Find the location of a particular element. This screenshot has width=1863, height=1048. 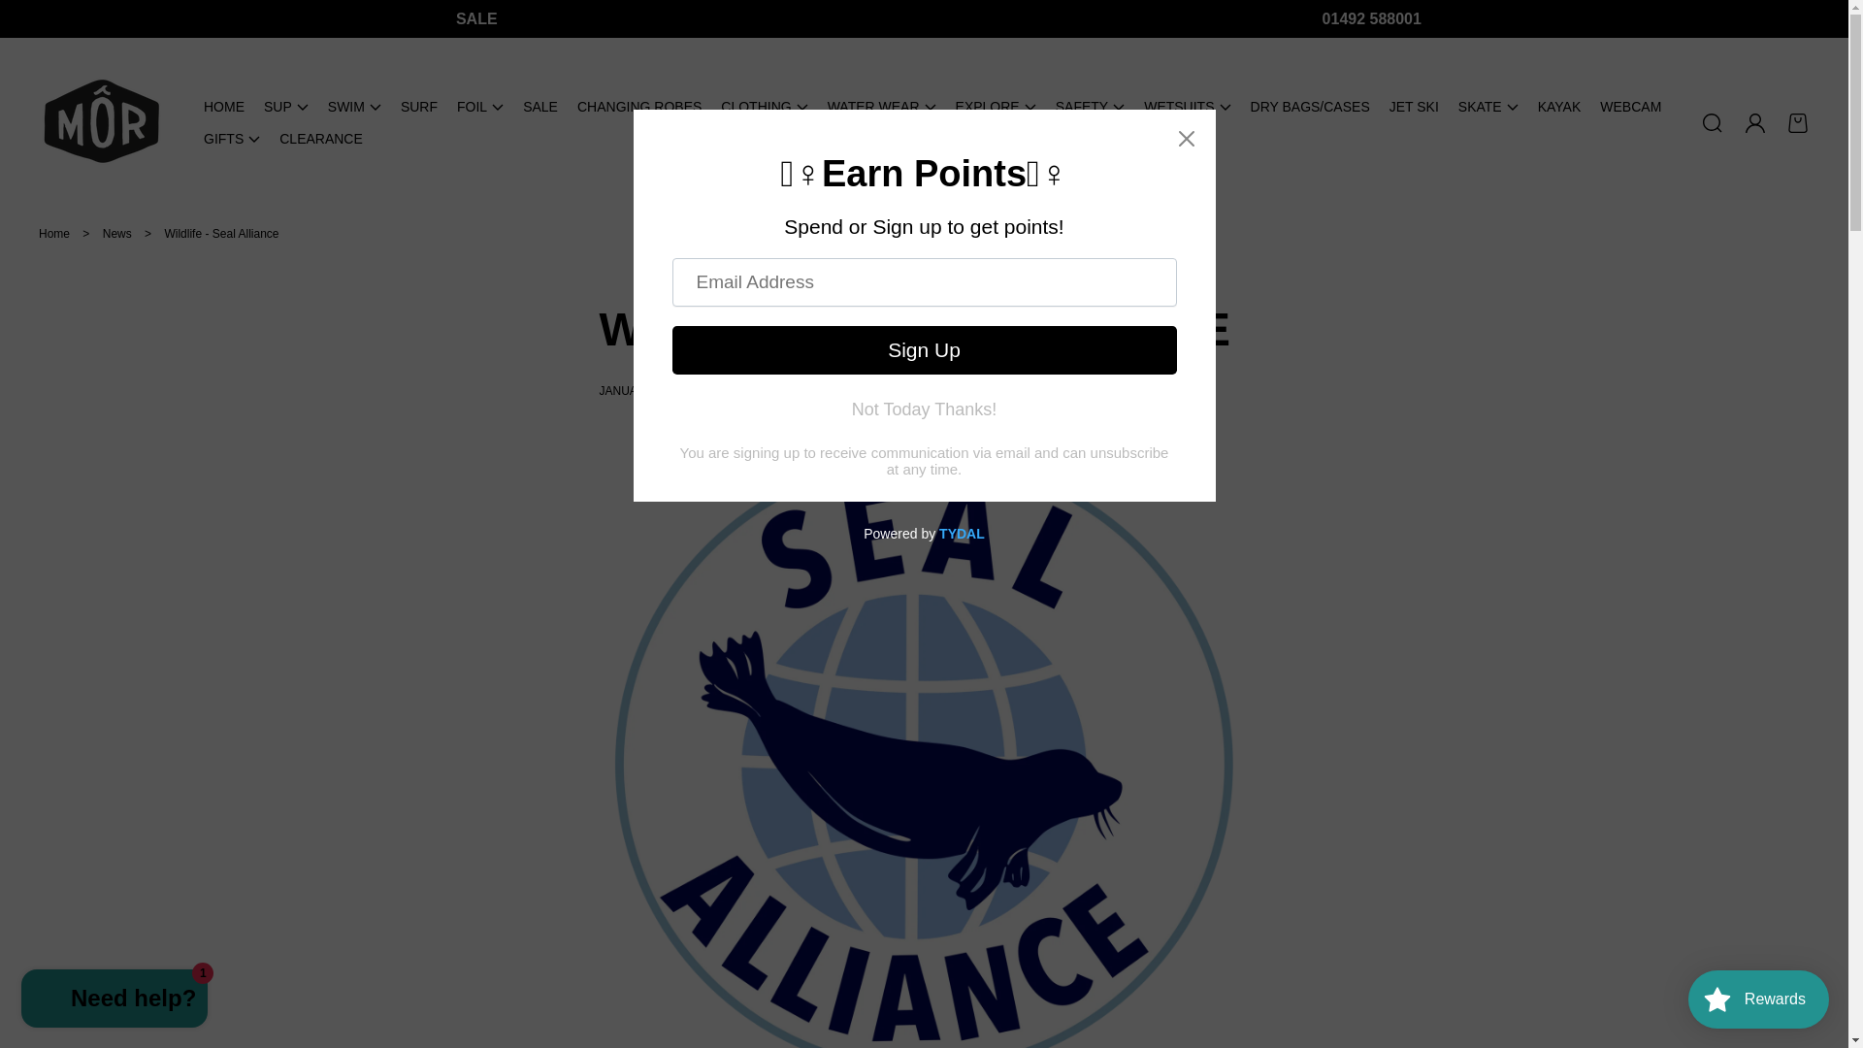

SALE is located at coordinates (476, 18).